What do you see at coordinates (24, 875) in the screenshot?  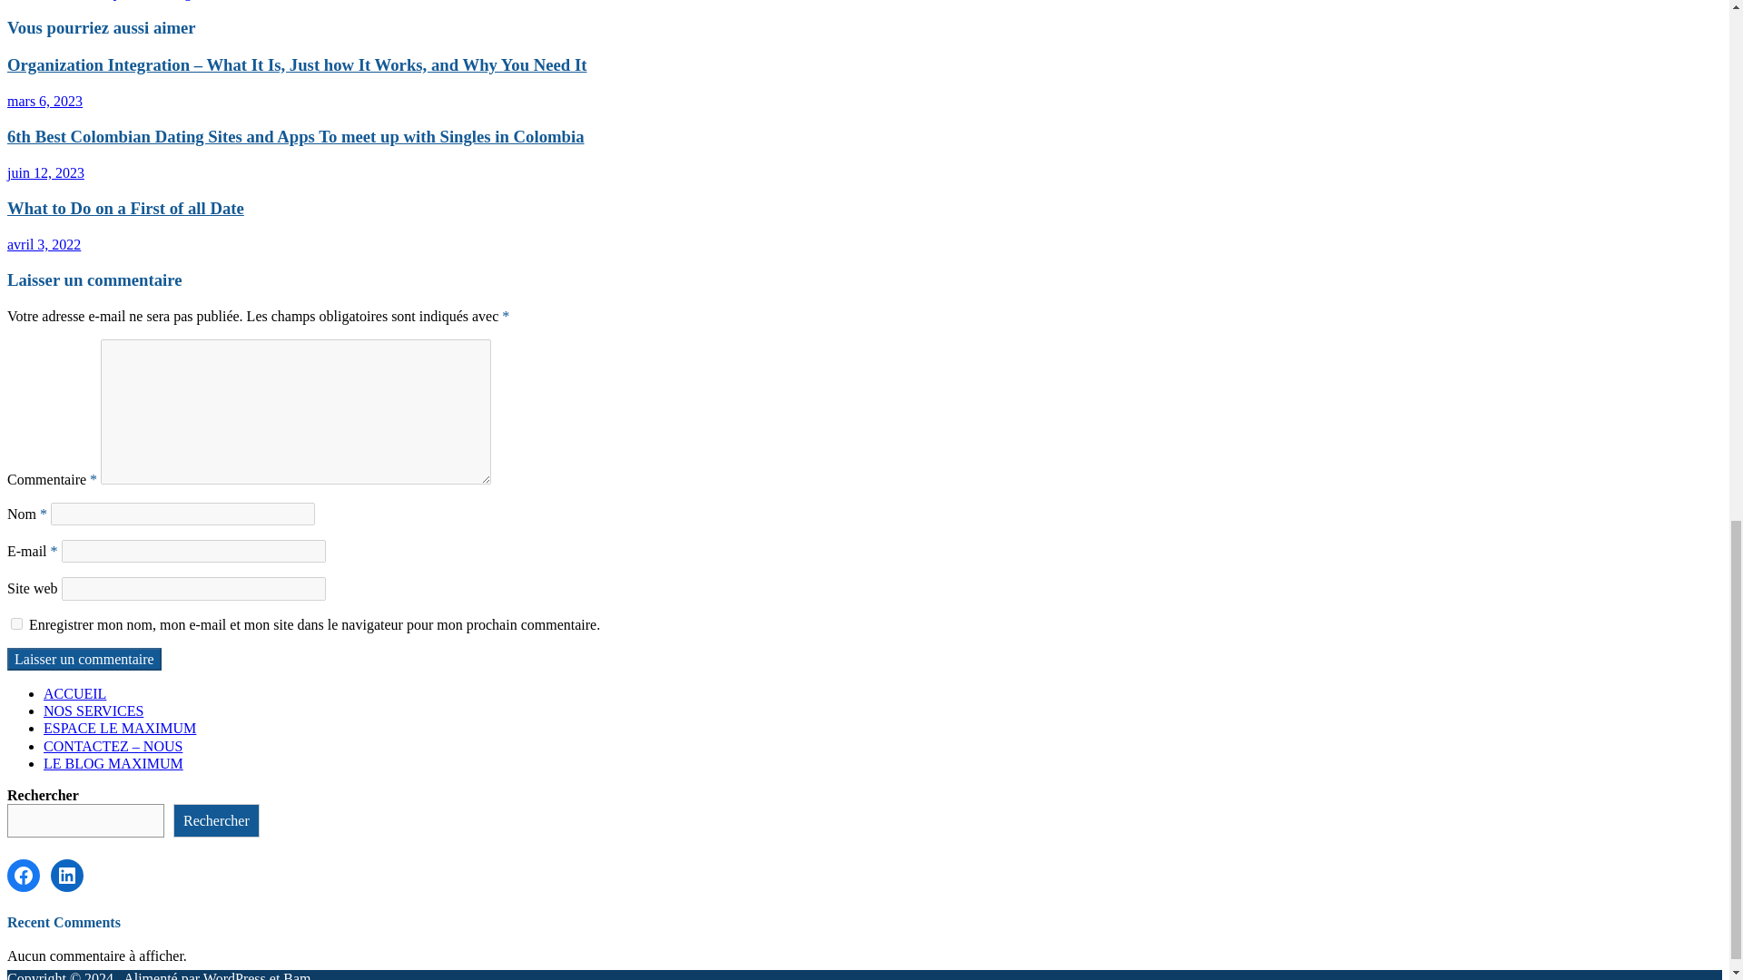 I see `Facebook` at bounding box center [24, 875].